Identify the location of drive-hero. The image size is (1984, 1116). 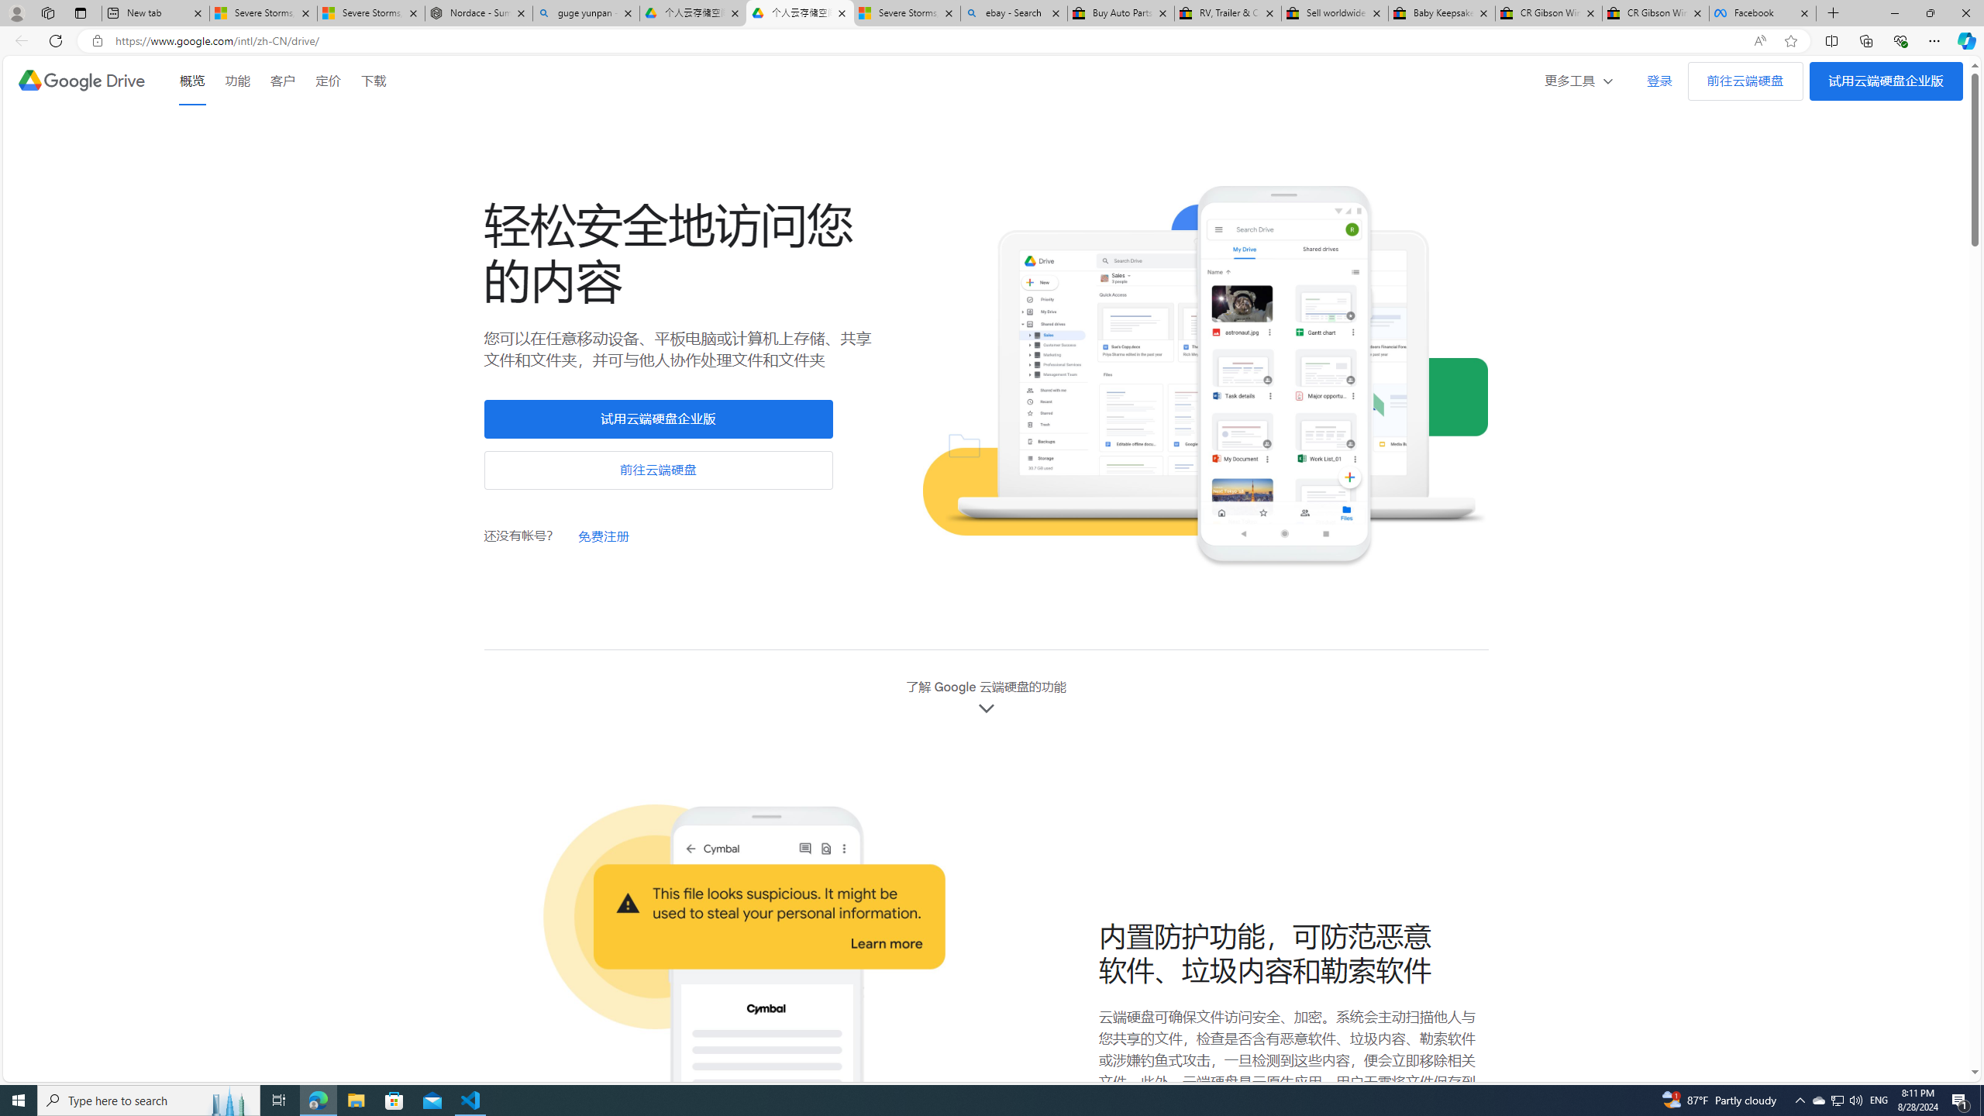
(1205, 377).